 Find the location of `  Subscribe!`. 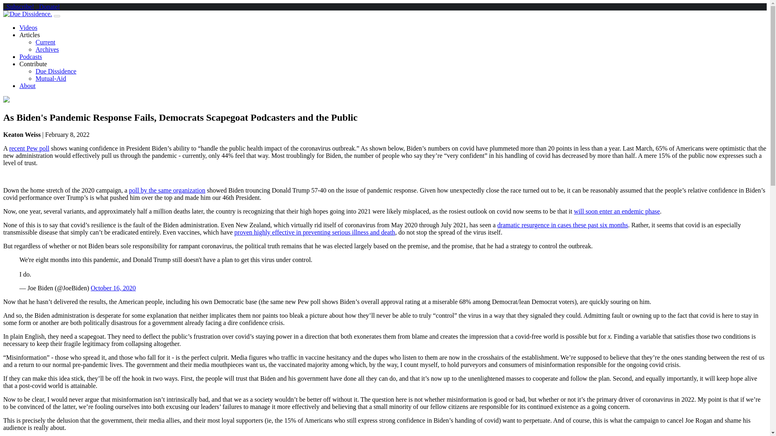

  Subscribe! is located at coordinates (19, 6).